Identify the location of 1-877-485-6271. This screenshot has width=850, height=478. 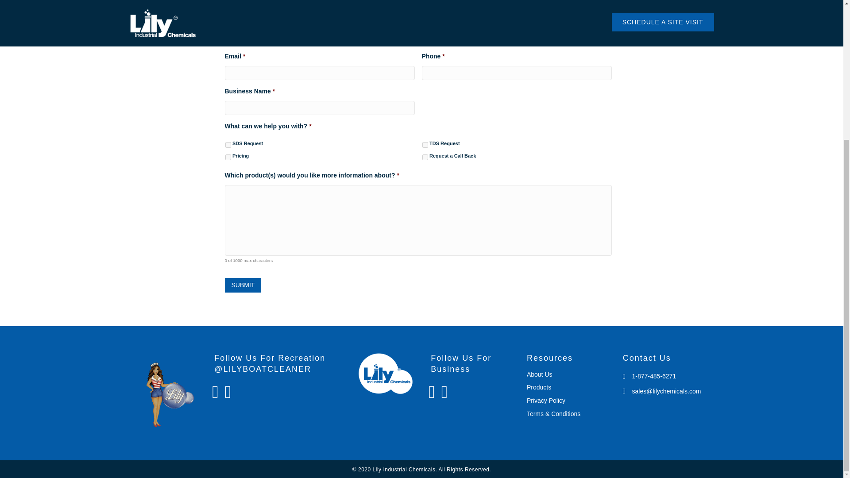
(654, 376).